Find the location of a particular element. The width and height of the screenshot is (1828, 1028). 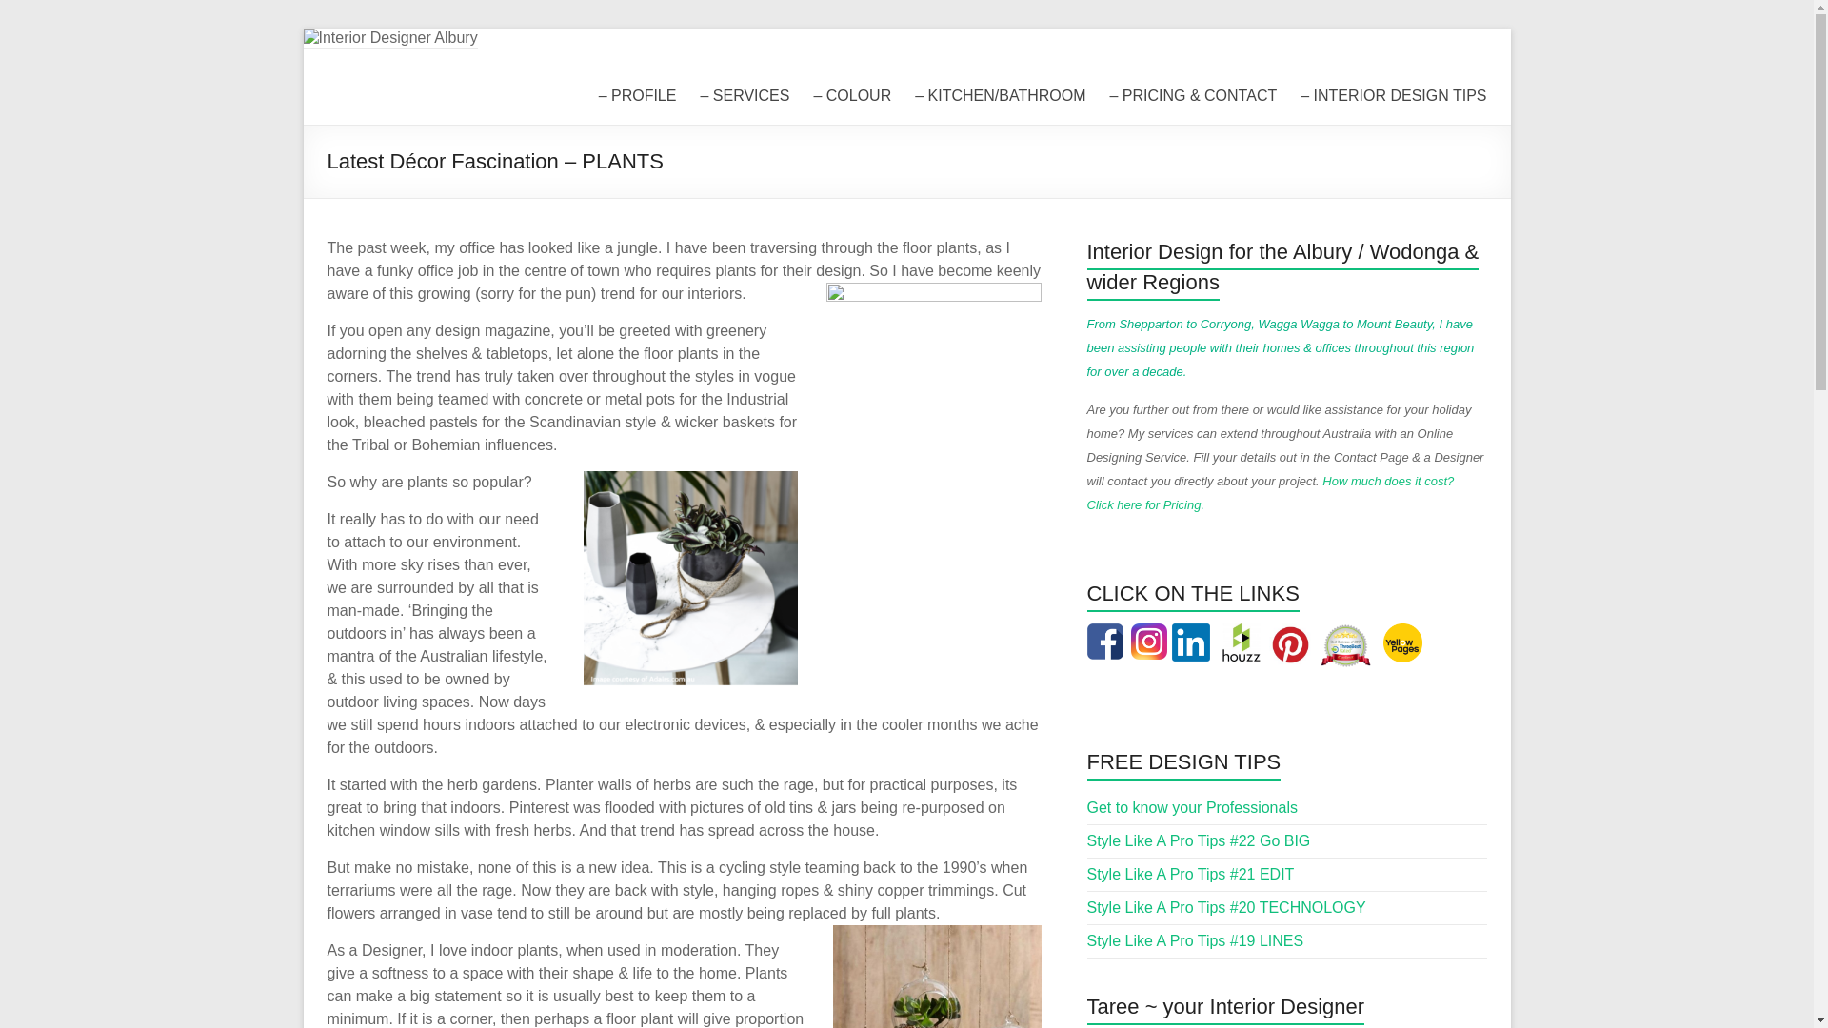

Get to know your Professionals is located at coordinates (1192, 807).